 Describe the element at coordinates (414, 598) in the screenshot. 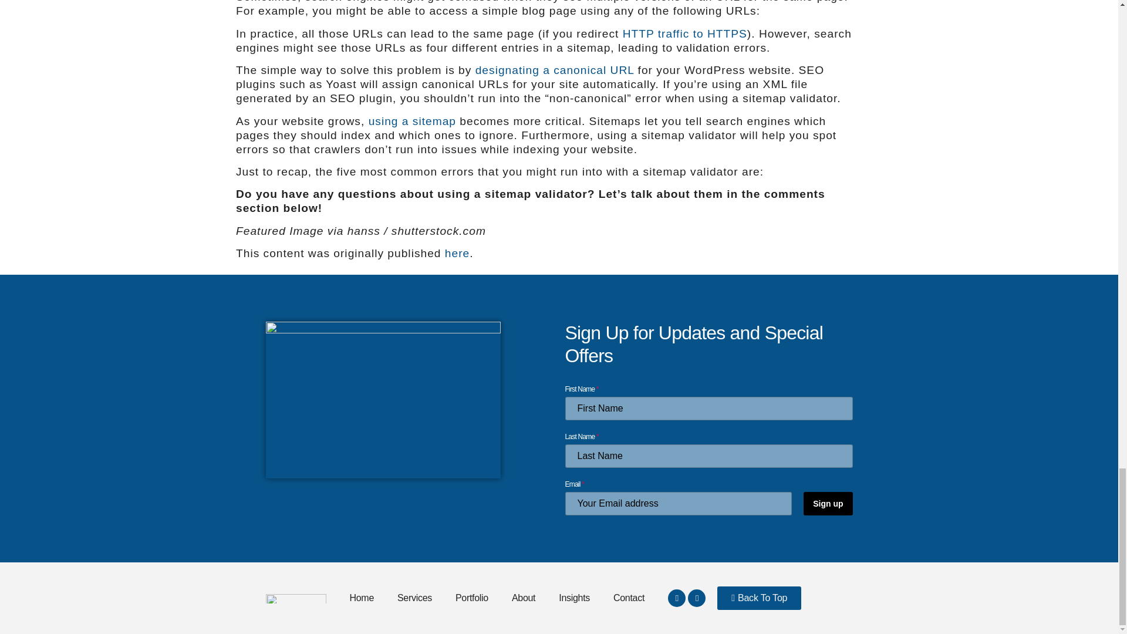

I see `Services` at that location.